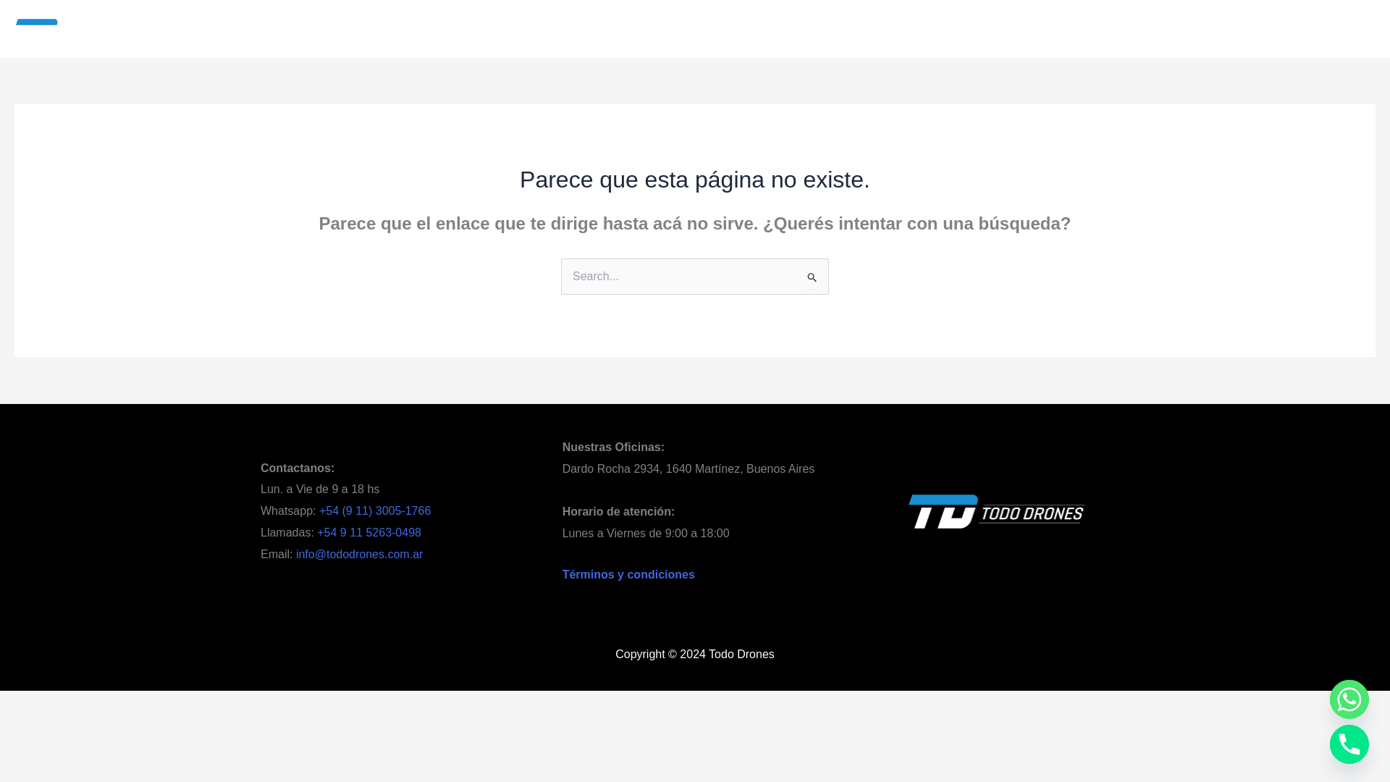  I want to click on Agricultura, so click(585, 29).